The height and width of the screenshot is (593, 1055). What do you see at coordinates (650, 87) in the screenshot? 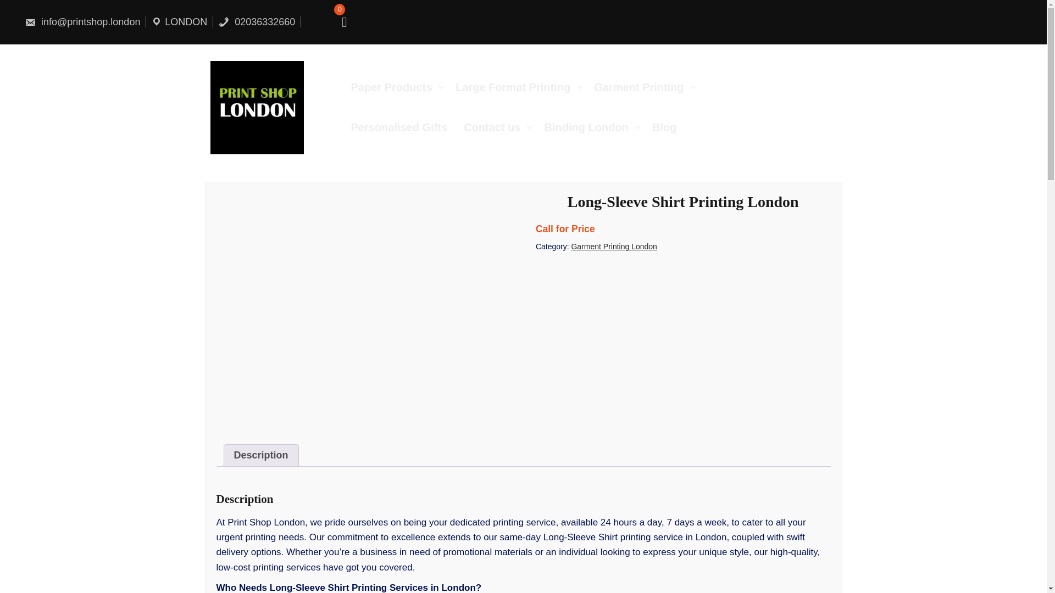
I see `Garment Printing` at bounding box center [650, 87].